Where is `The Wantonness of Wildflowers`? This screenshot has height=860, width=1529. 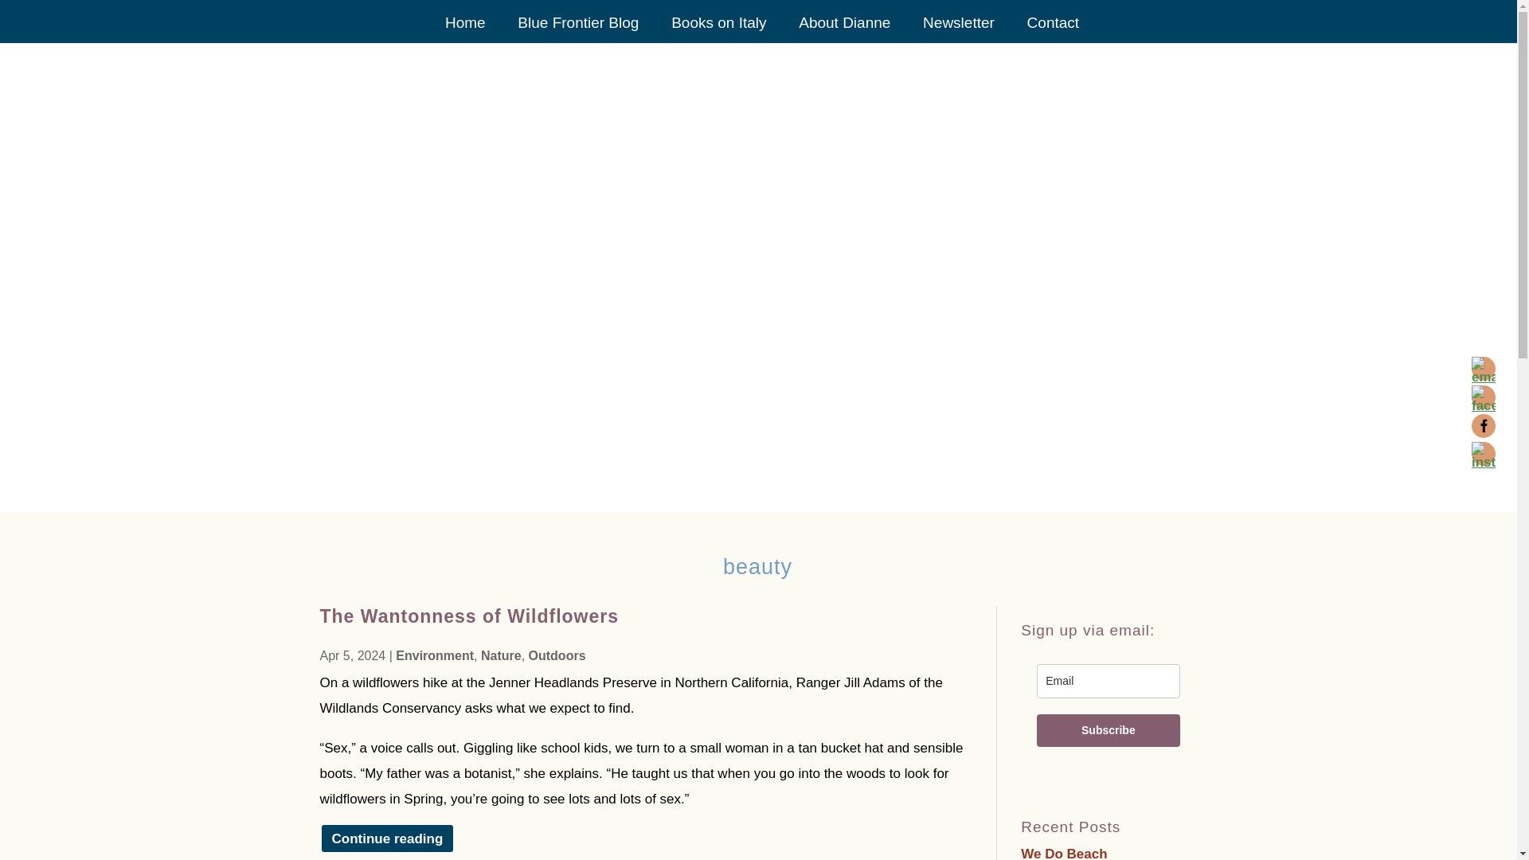
The Wantonness of Wildflowers is located at coordinates (469, 616).